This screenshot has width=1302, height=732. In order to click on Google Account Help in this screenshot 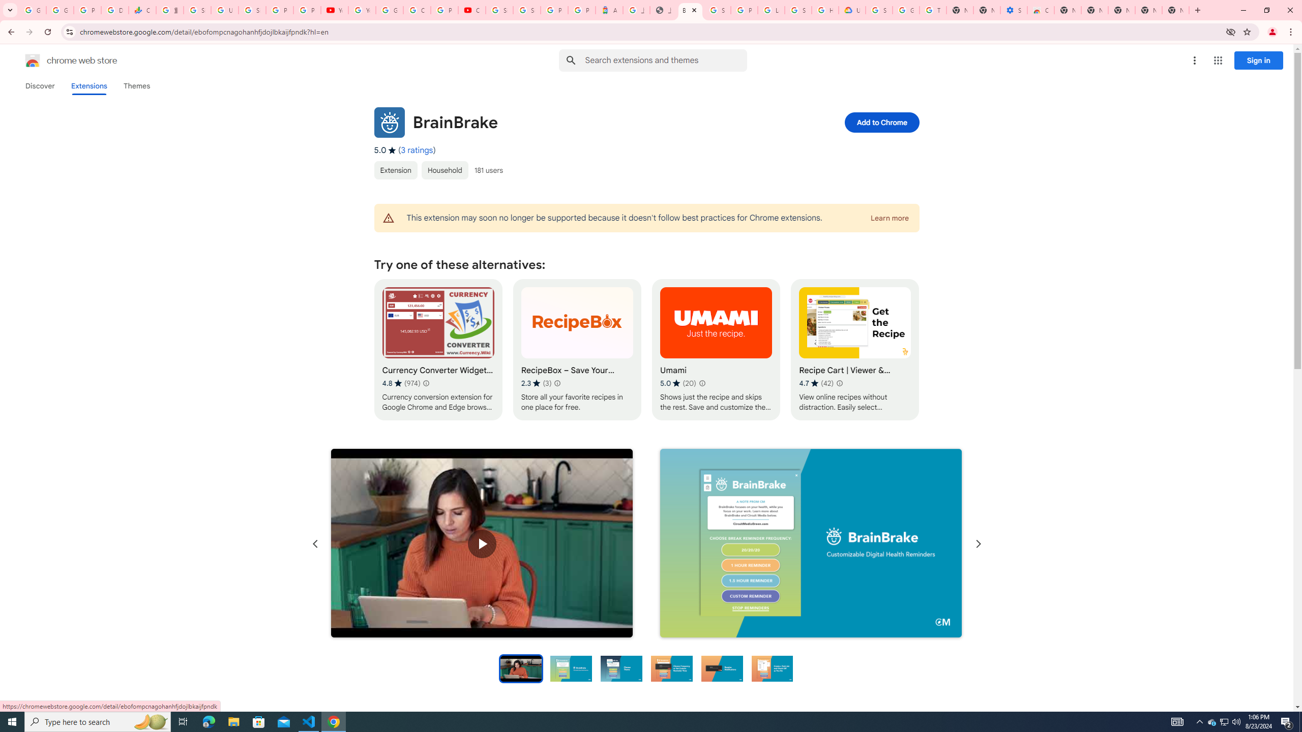, I will do `click(389, 10)`.